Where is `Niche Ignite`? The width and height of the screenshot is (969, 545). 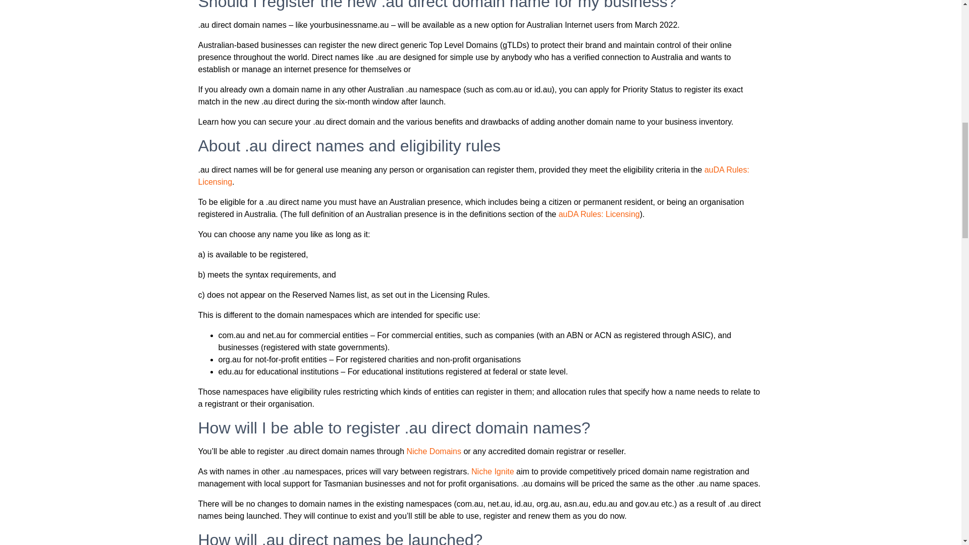 Niche Ignite is located at coordinates (493, 471).